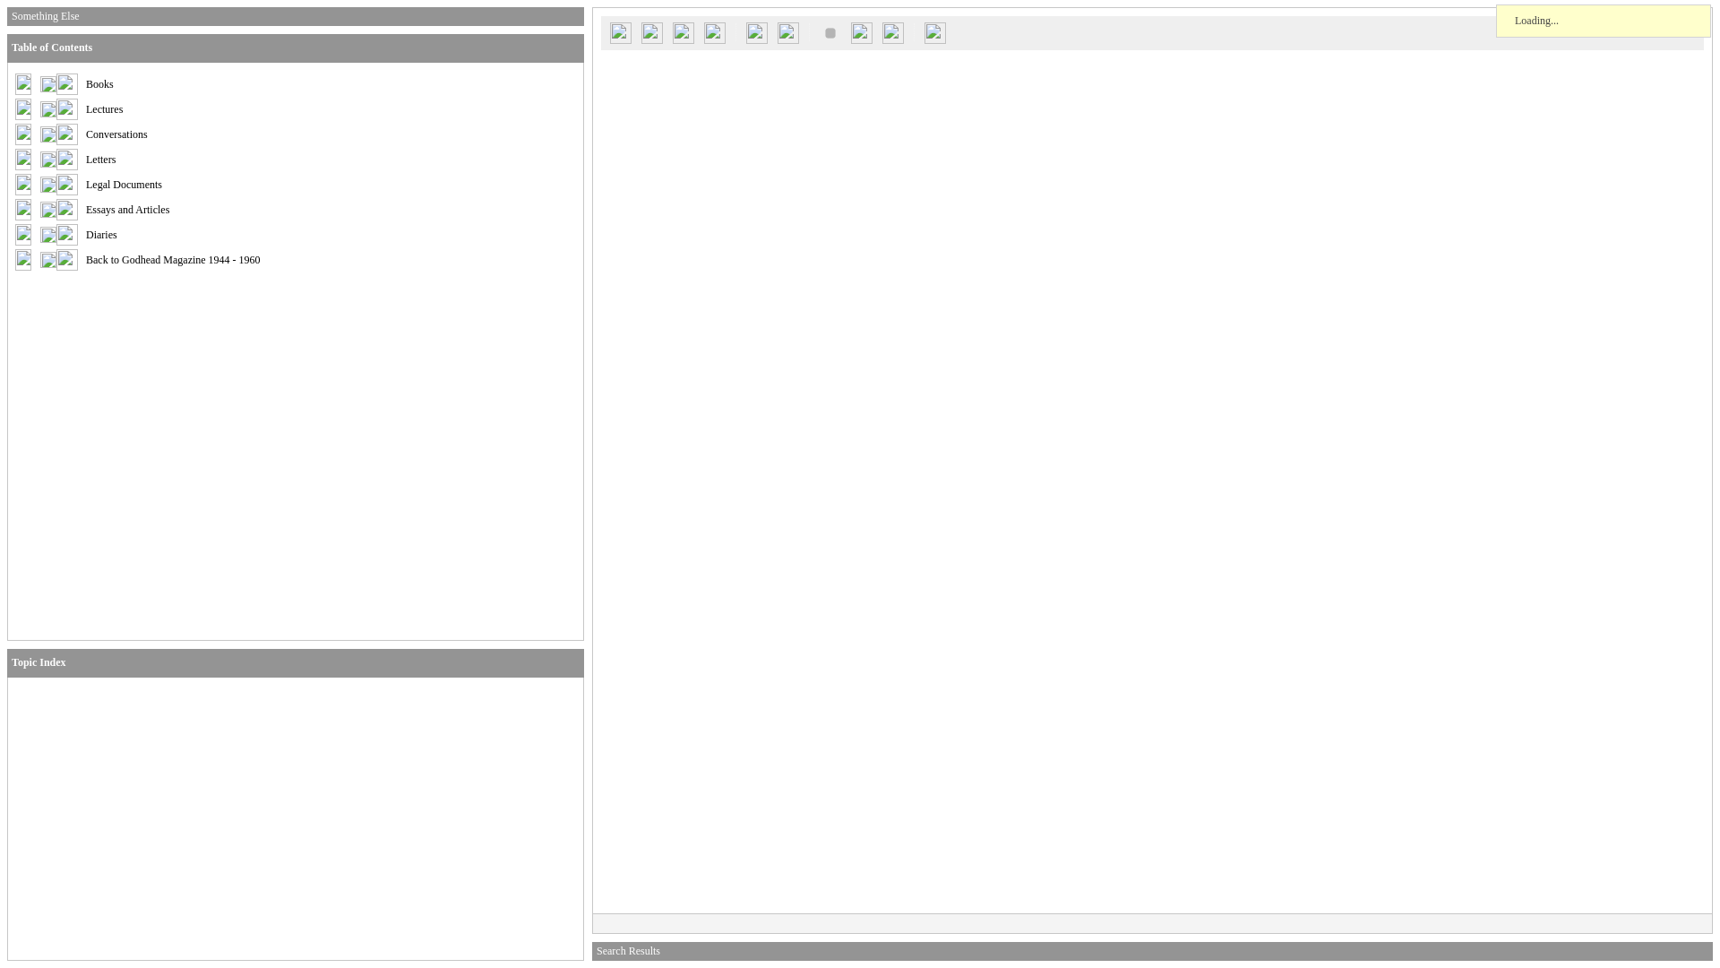  What do you see at coordinates (756, 32) in the screenshot?
I see `Previous Search Hit` at bounding box center [756, 32].